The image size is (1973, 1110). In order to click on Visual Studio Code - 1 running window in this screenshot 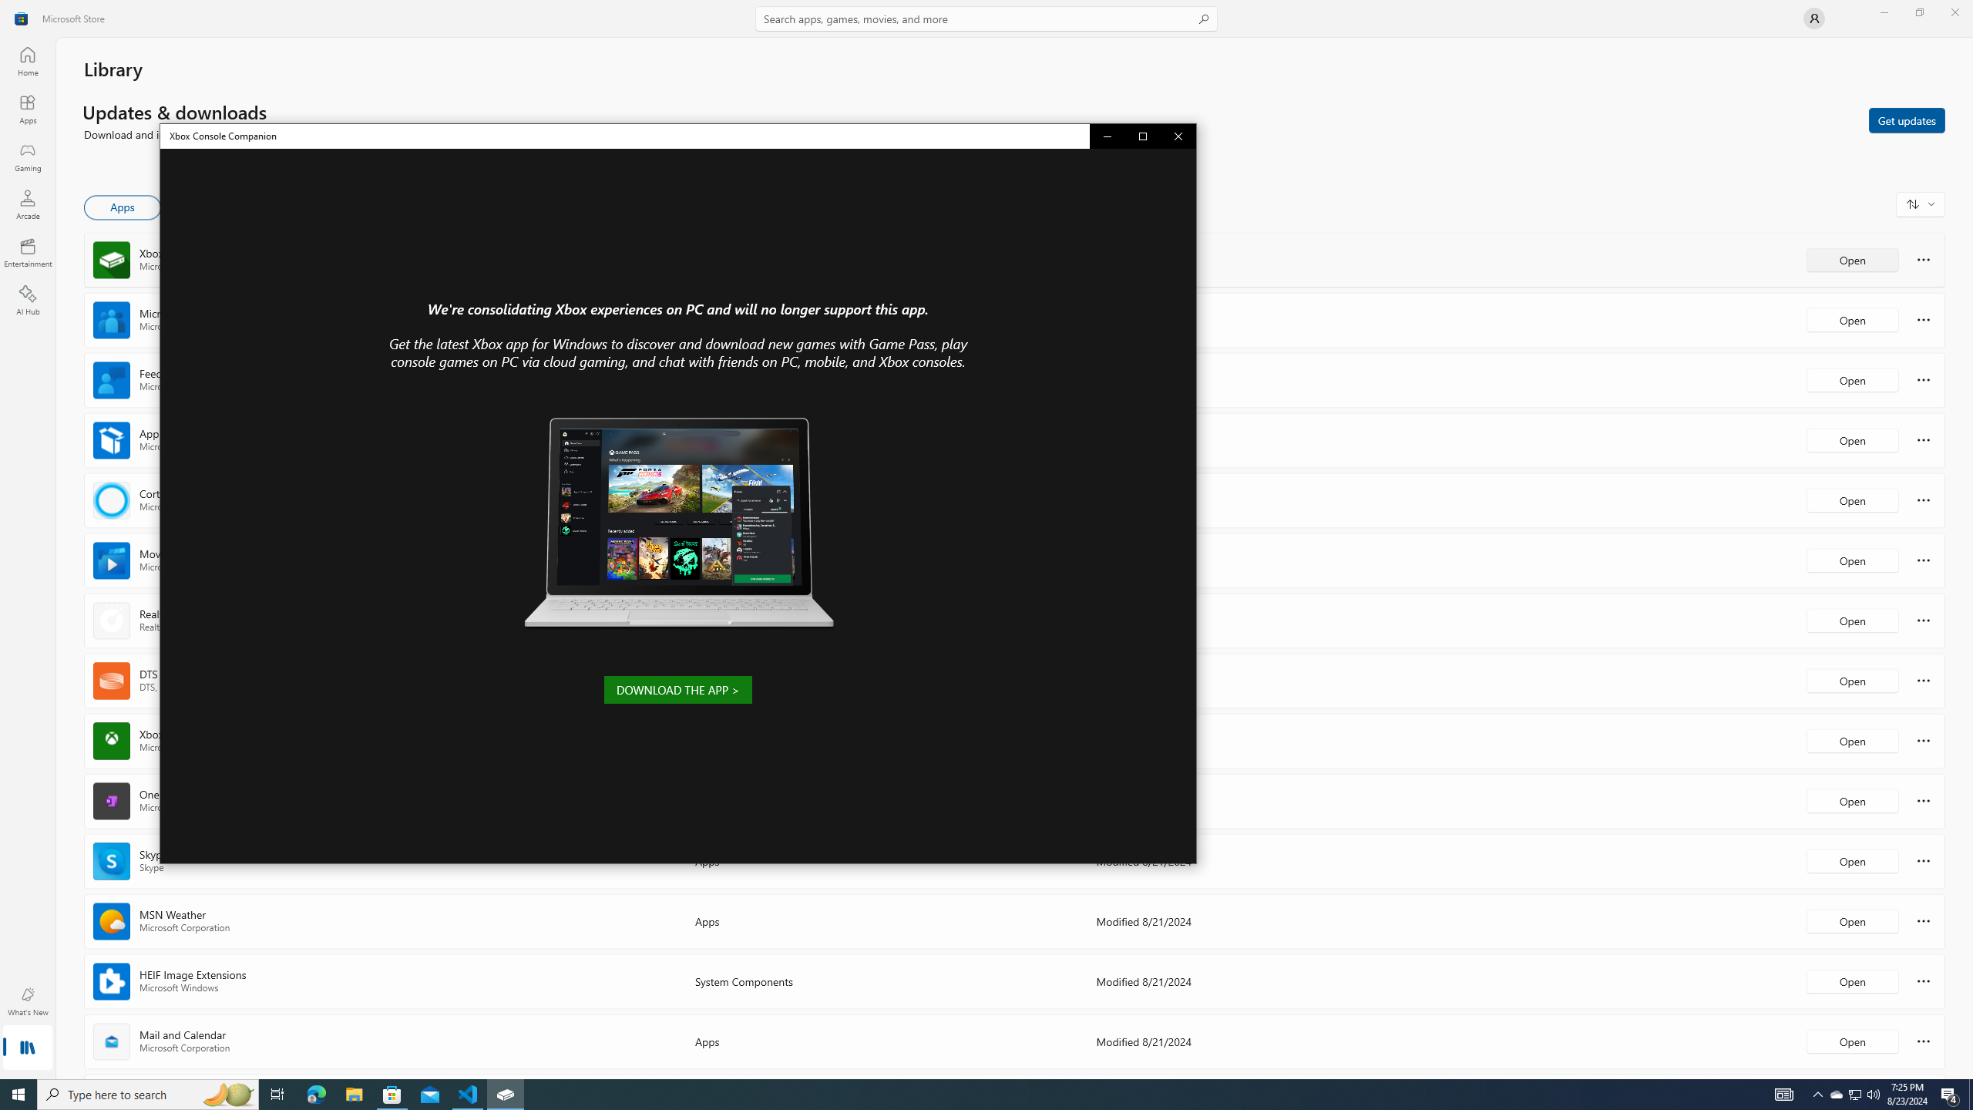, I will do `click(28, 300)`.